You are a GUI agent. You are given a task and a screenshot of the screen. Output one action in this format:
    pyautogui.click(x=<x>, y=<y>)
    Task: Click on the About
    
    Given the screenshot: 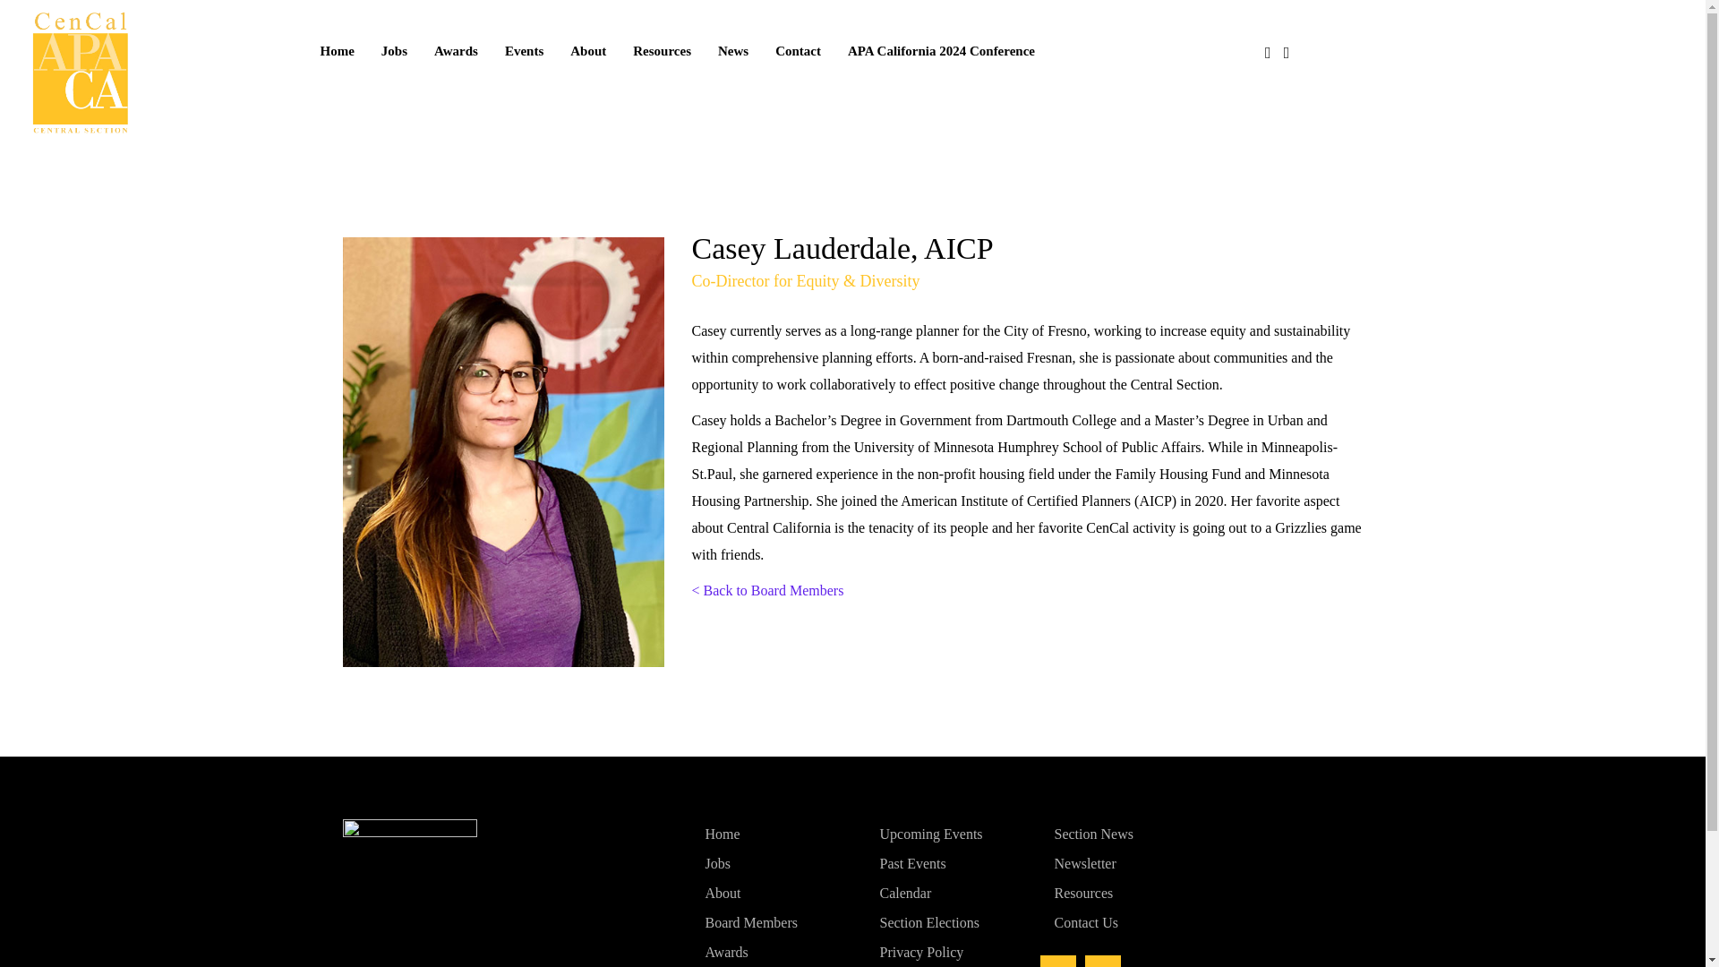 What is the action you would take?
    pyautogui.click(x=772, y=892)
    